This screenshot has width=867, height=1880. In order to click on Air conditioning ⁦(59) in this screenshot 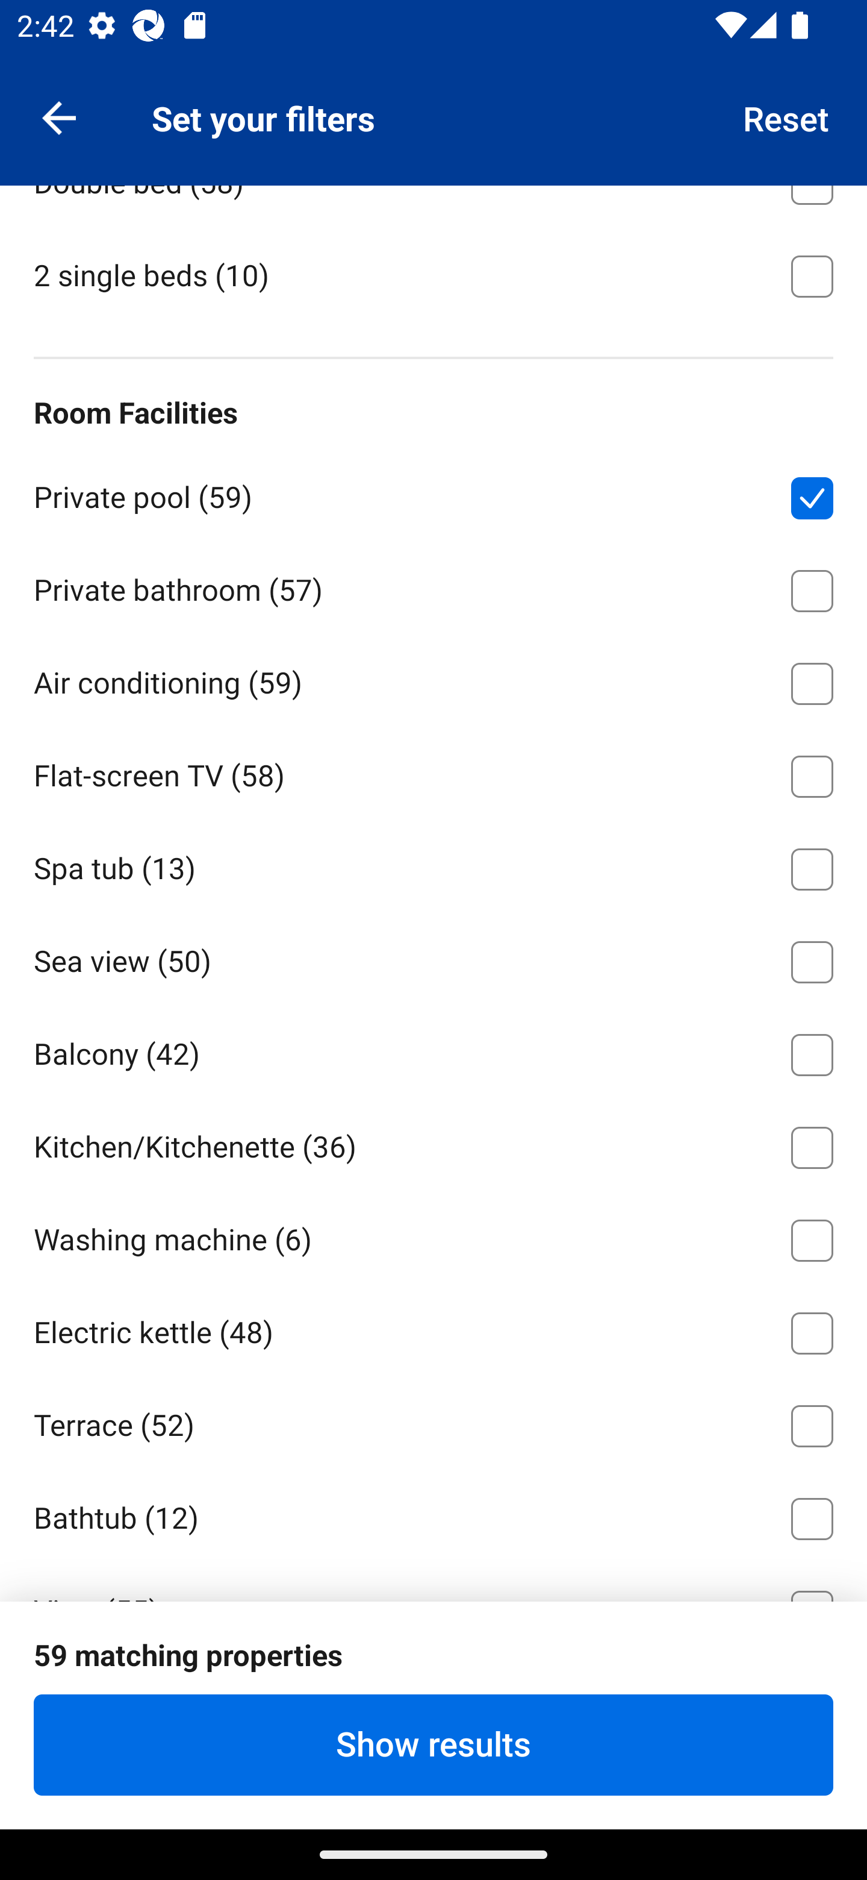, I will do `click(433, 680)`.